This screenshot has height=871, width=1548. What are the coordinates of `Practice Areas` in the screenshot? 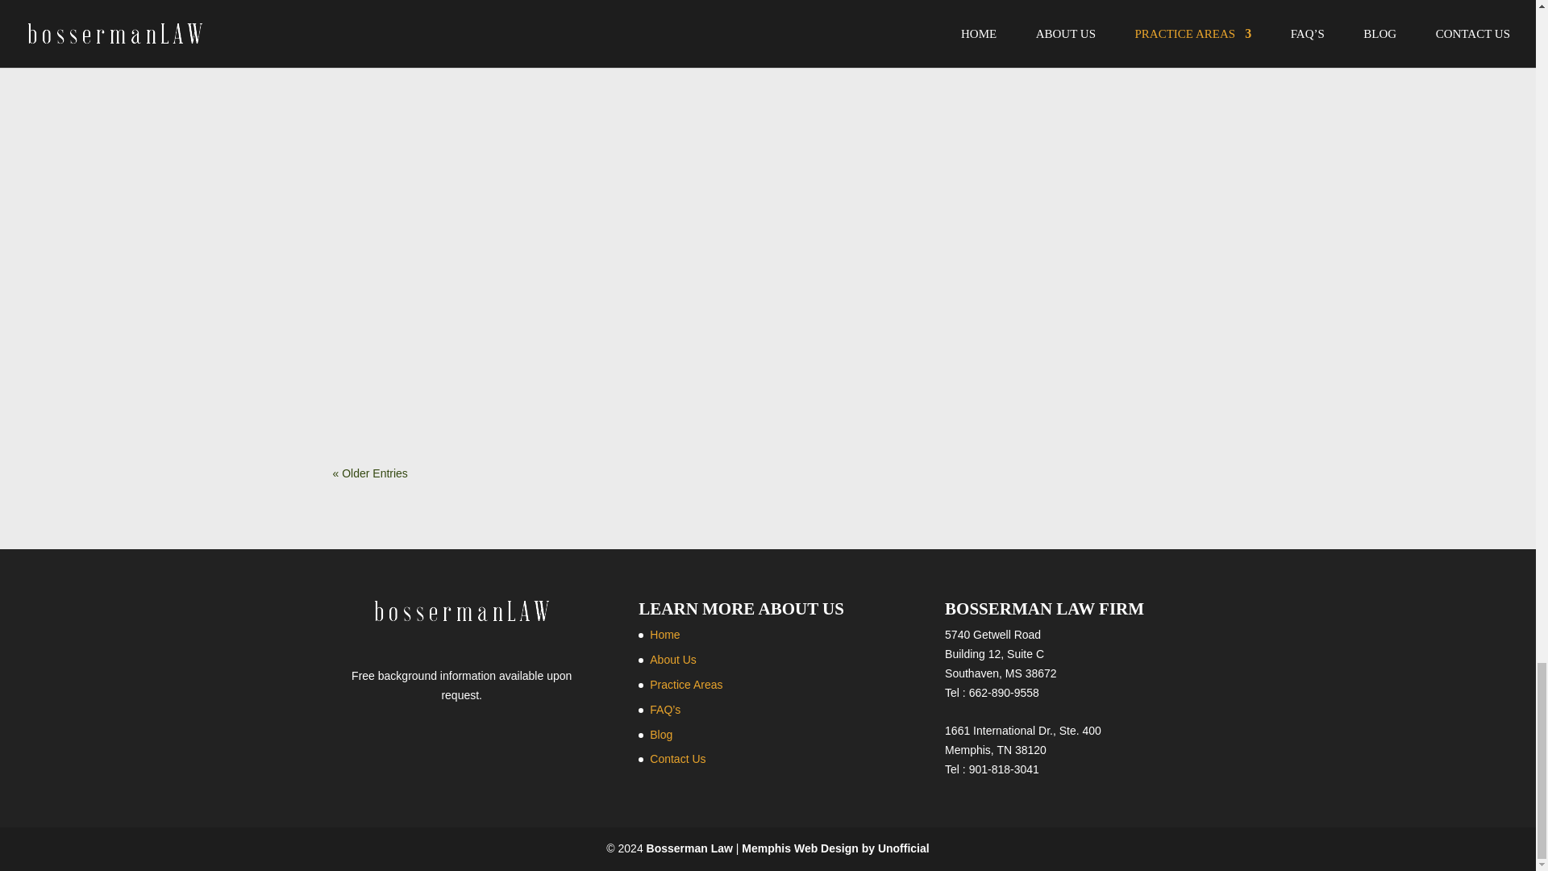 It's located at (686, 685).